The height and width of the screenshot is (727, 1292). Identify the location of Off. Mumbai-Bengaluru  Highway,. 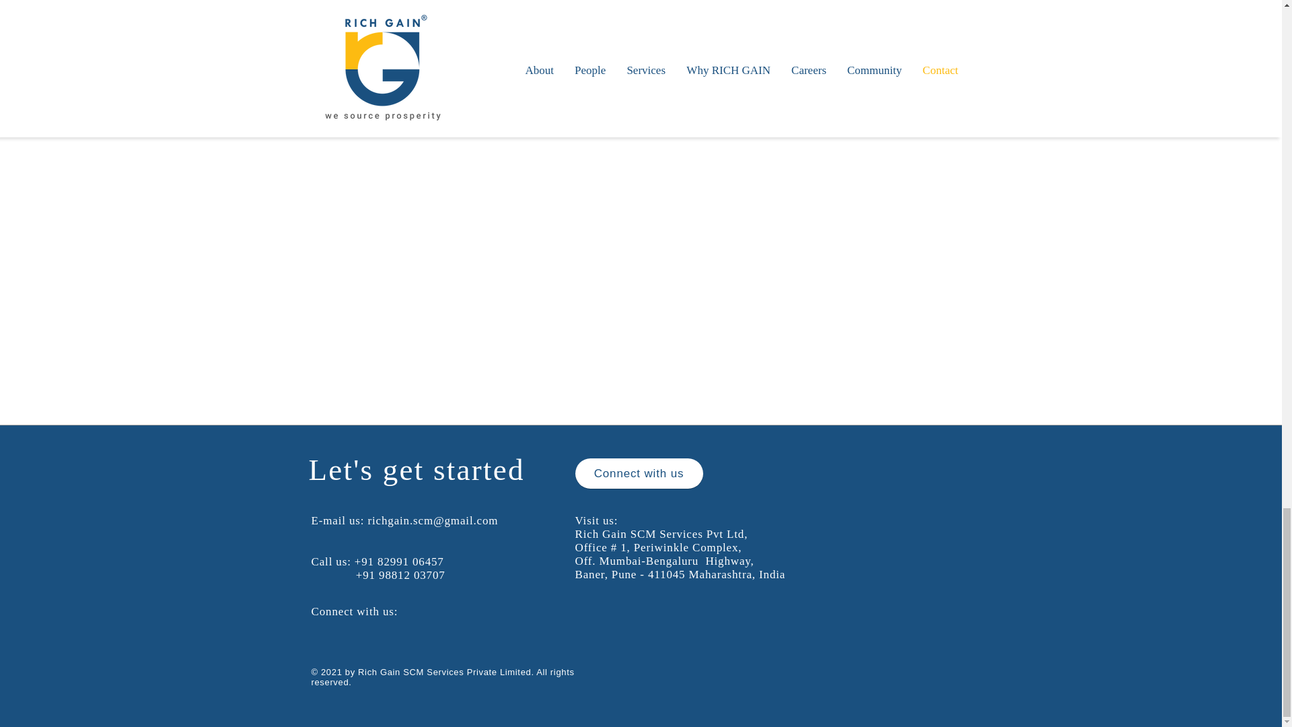
(750, 85).